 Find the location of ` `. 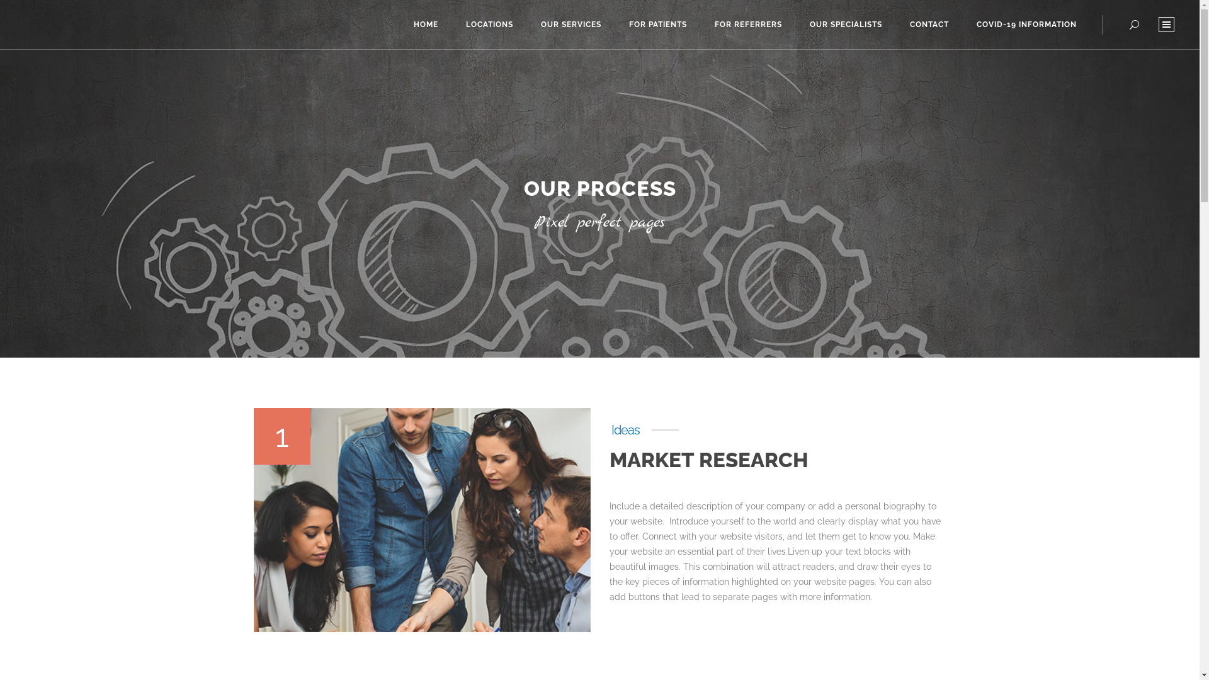

  is located at coordinates (1166, 25).